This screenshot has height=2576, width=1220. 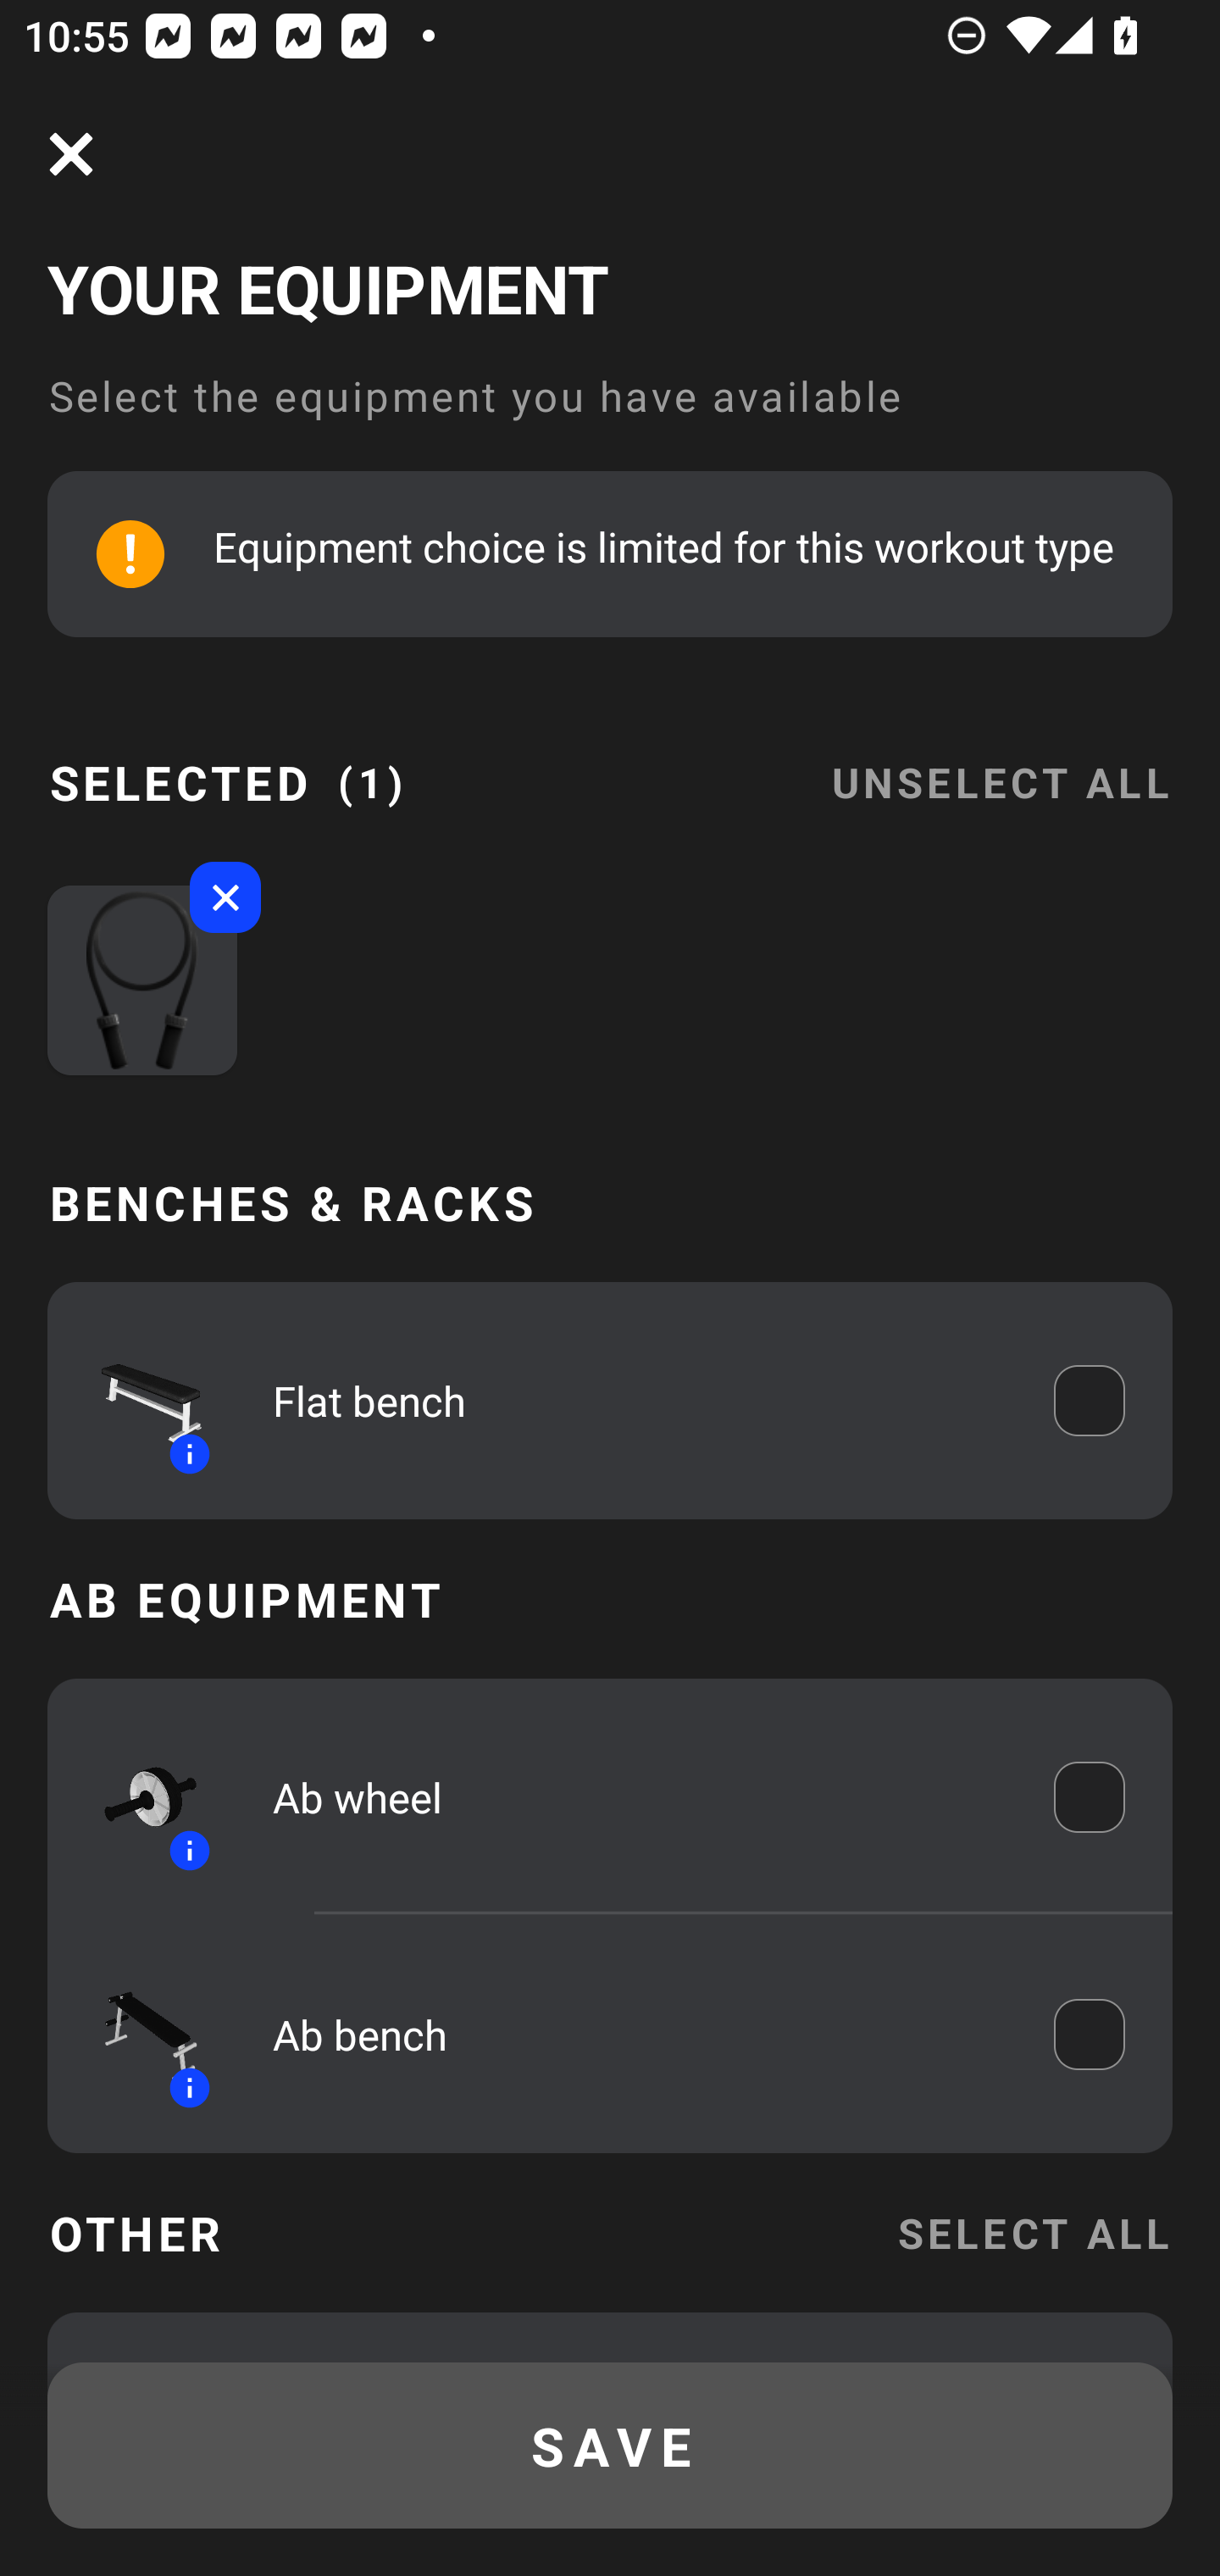 I want to click on Equipment icon Information icon, so click(x=136, y=1400).